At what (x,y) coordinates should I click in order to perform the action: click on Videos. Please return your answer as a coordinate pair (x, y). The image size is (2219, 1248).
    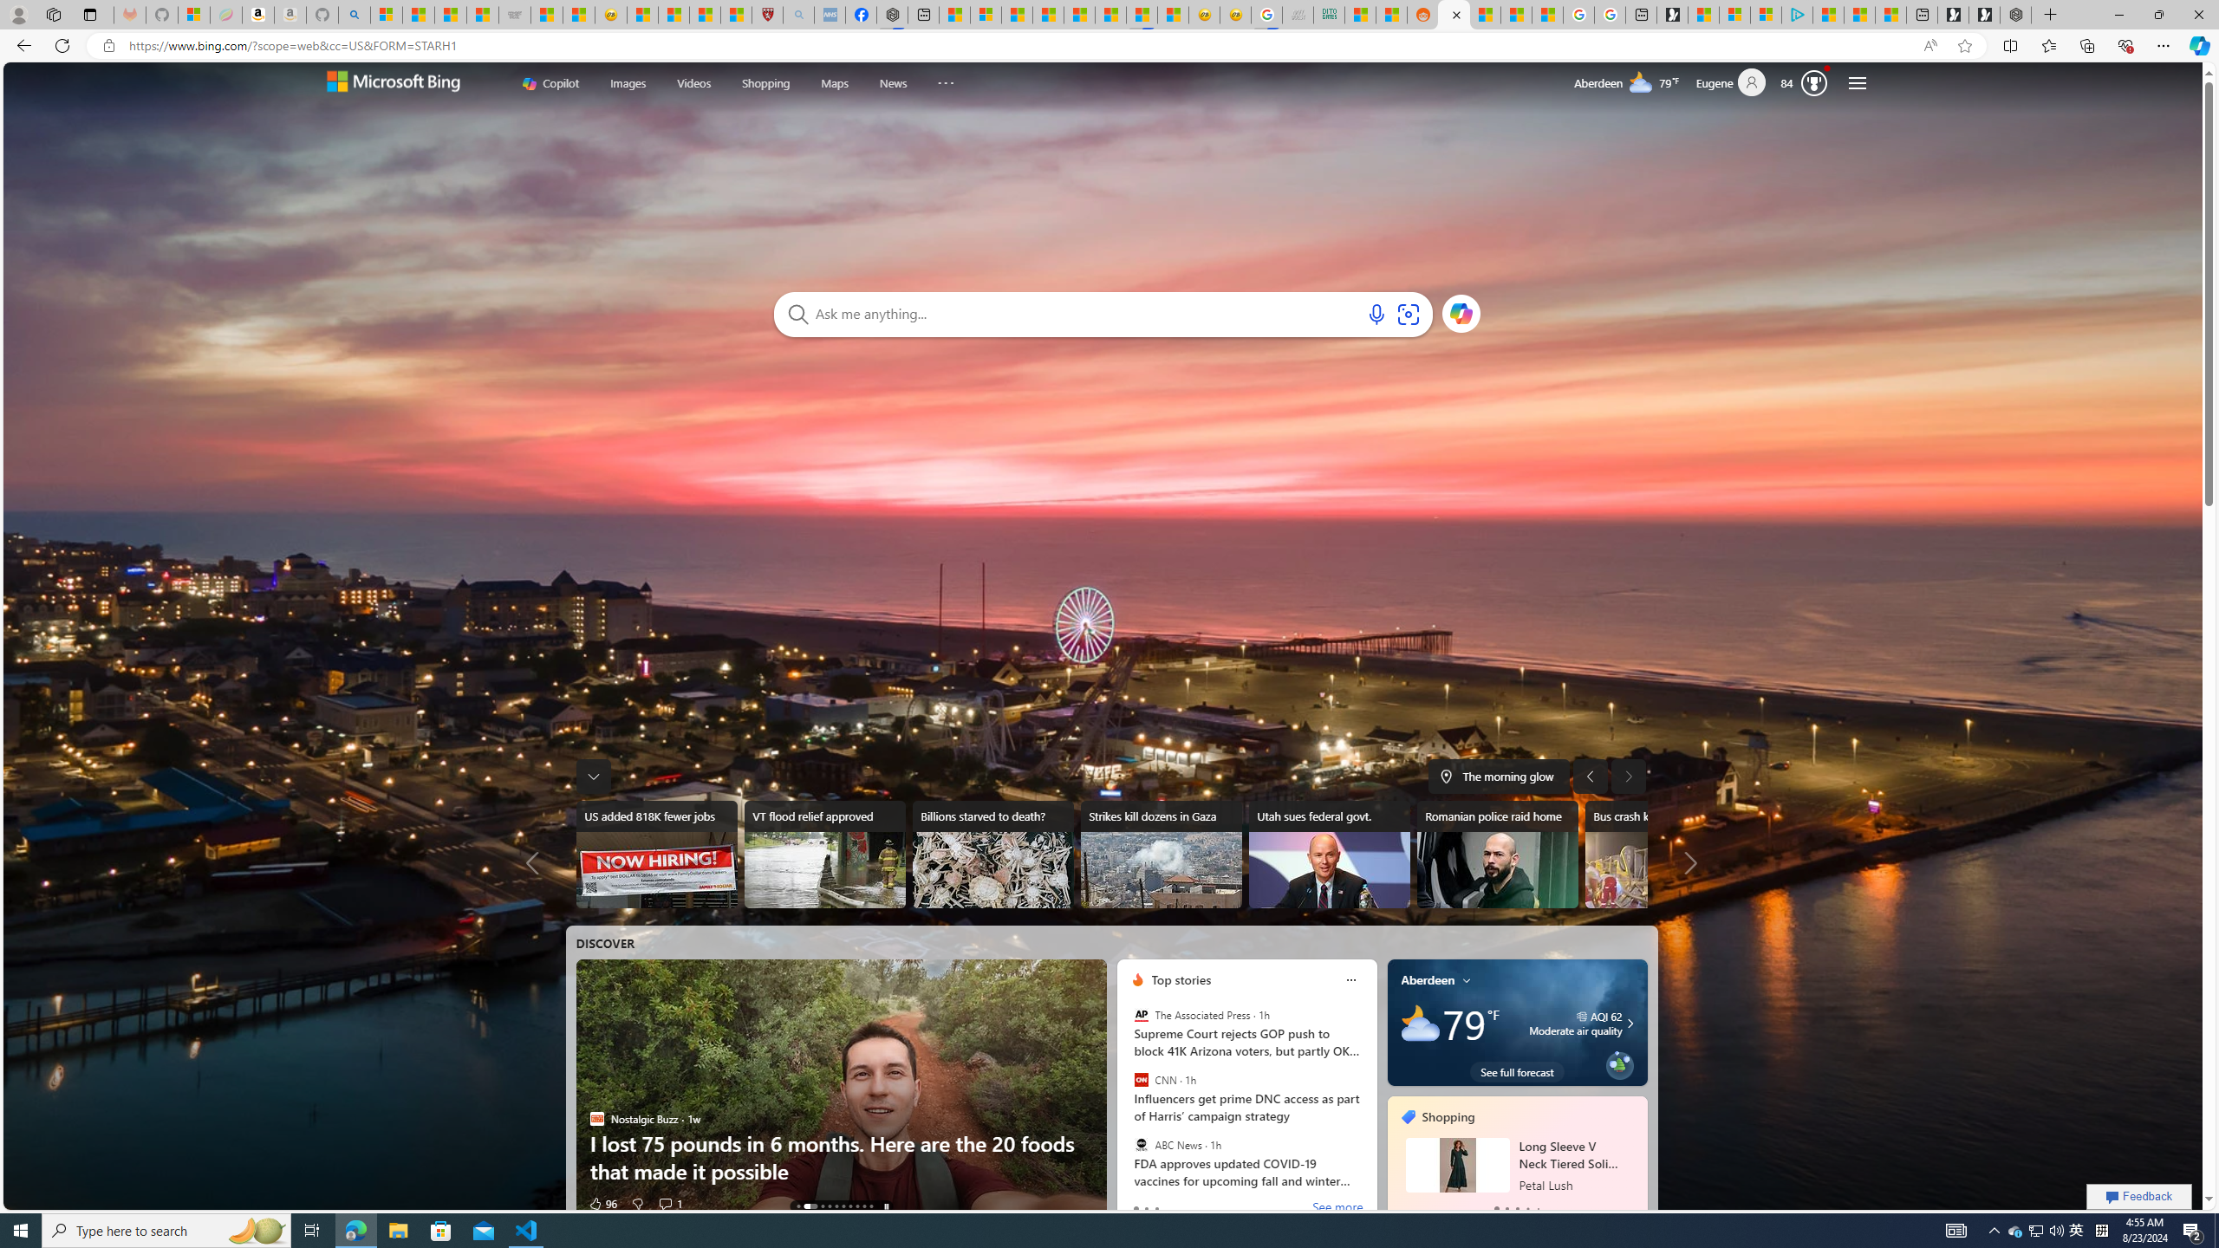
    Looking at the image, I should click on (693, 83).